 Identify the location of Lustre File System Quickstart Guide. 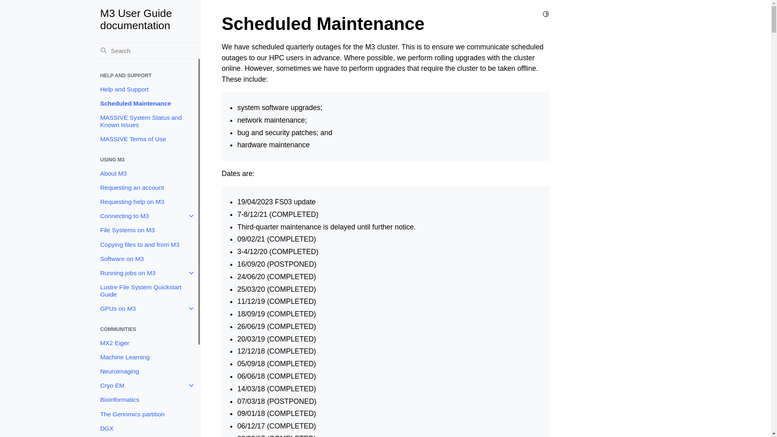
(146, 291).